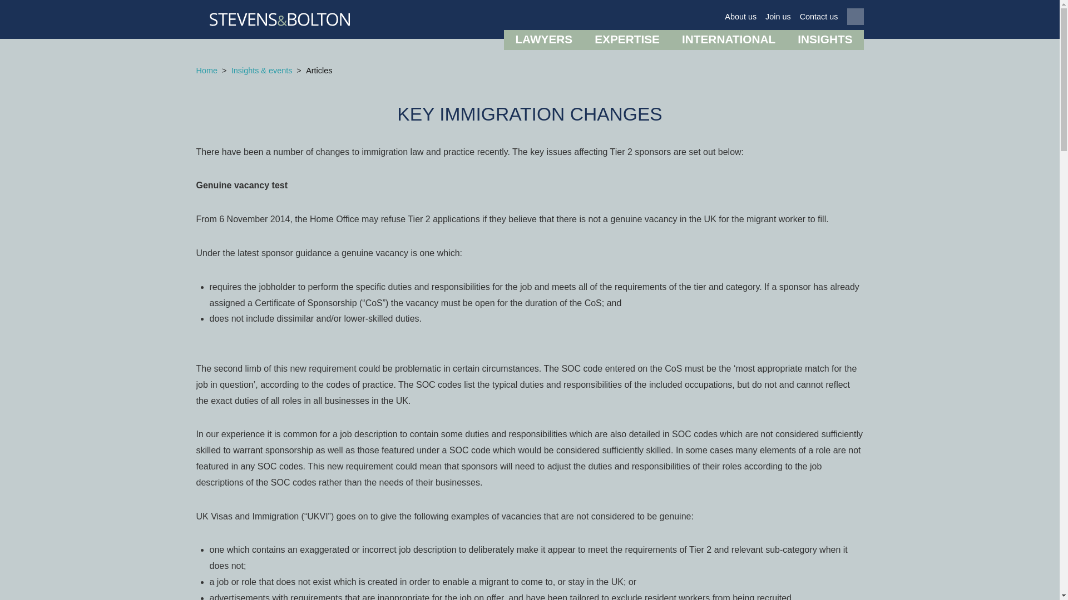 Image resolution: width=1068 pixels, height=600 pixels. Describe the element at coordinates (206, 71) in the screenshot. I see `Home` at that location.